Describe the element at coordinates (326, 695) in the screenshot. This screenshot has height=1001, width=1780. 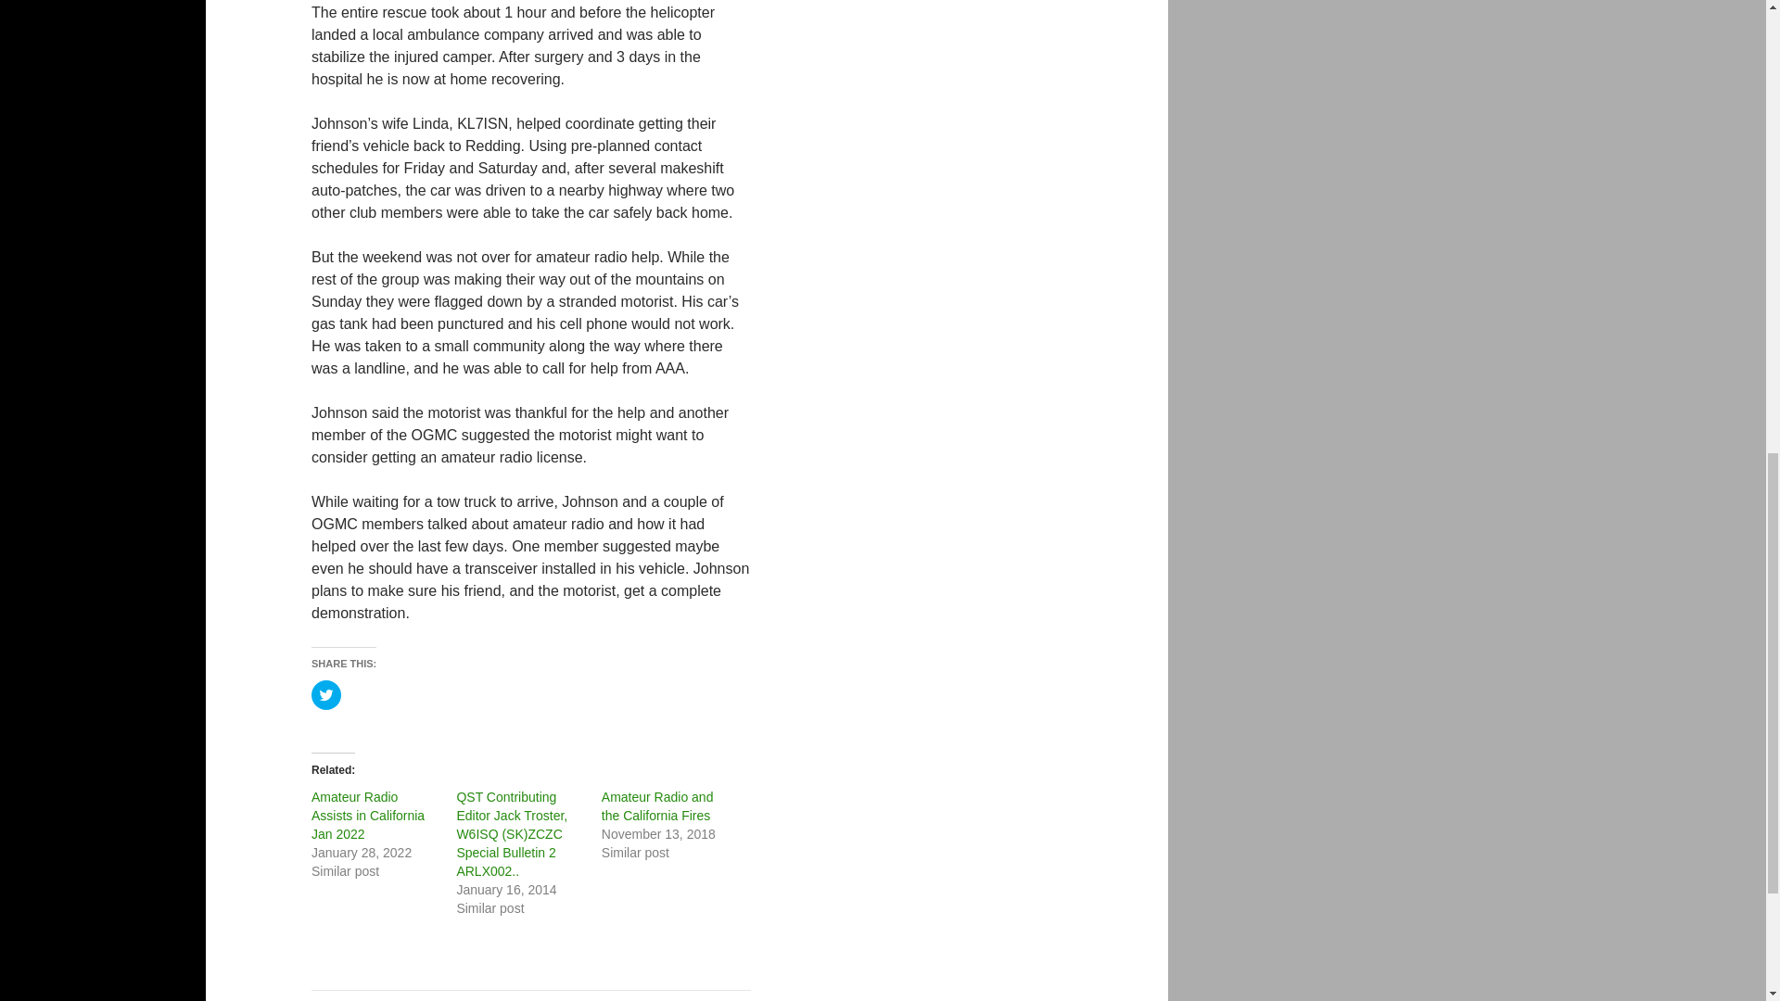
I see `Click to share on Twitter` at that location.